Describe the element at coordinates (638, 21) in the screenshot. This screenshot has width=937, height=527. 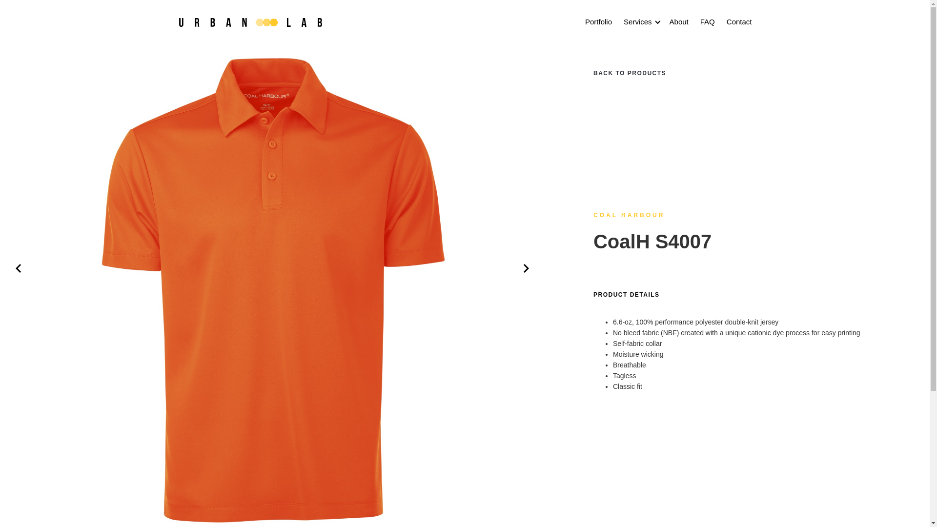
I see `Services` at that location.